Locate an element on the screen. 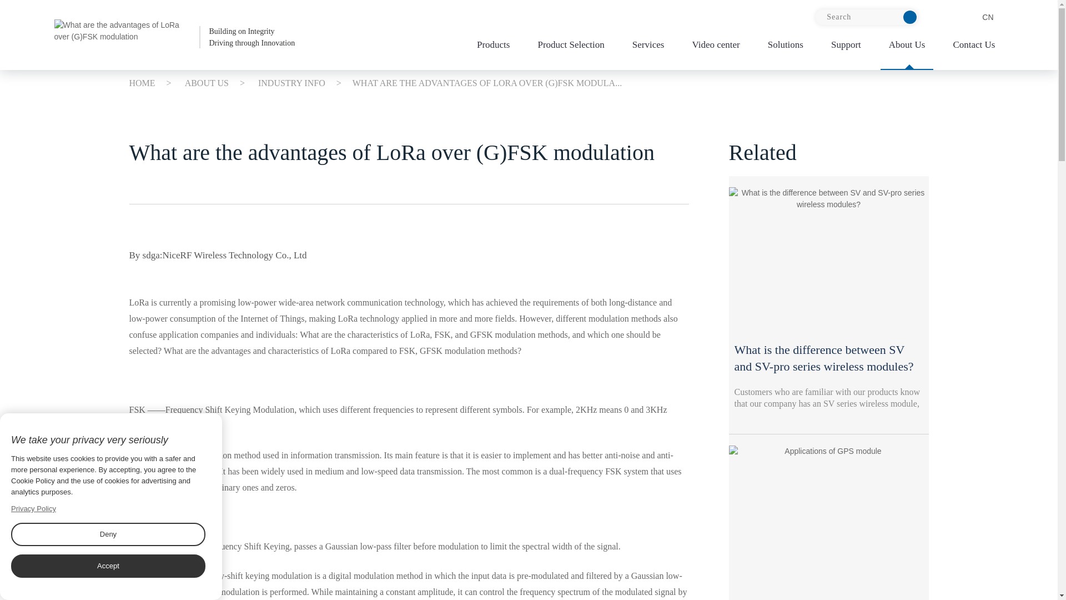 The height and width of the screenshot is (600, 1066). Products is located at coordinates (977, 17).